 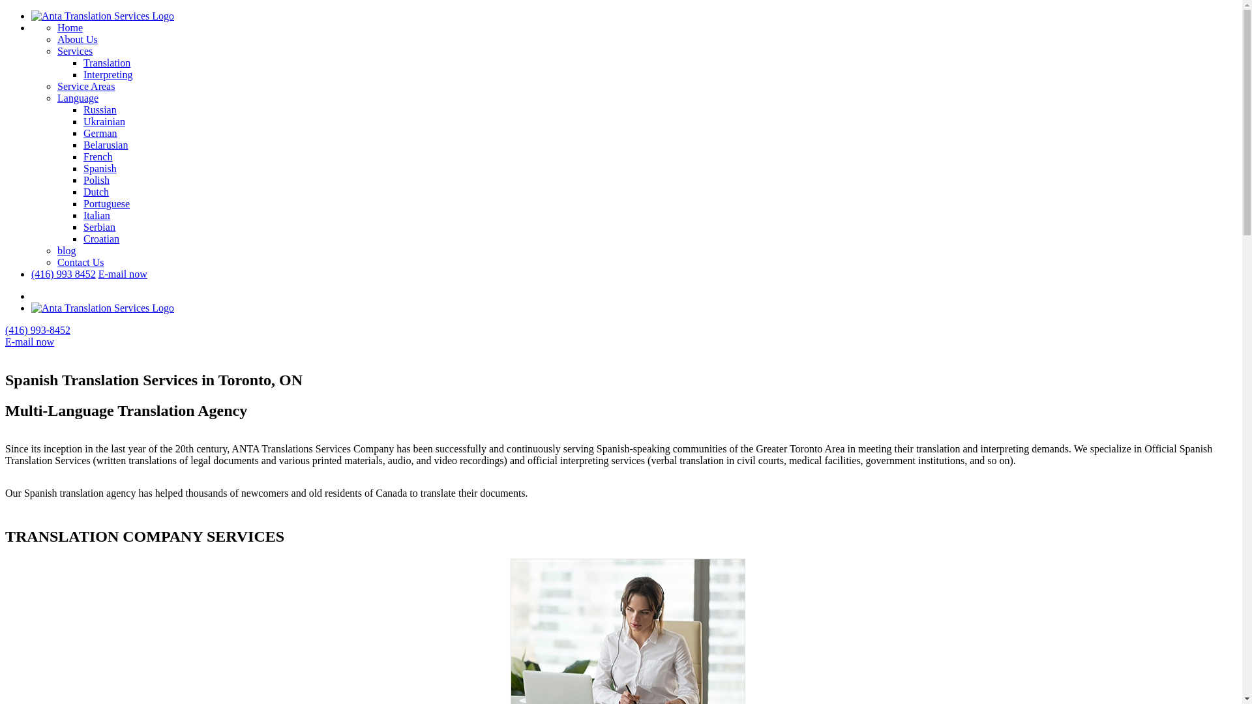 I want to click on Translation, so click(x=107, y=63).